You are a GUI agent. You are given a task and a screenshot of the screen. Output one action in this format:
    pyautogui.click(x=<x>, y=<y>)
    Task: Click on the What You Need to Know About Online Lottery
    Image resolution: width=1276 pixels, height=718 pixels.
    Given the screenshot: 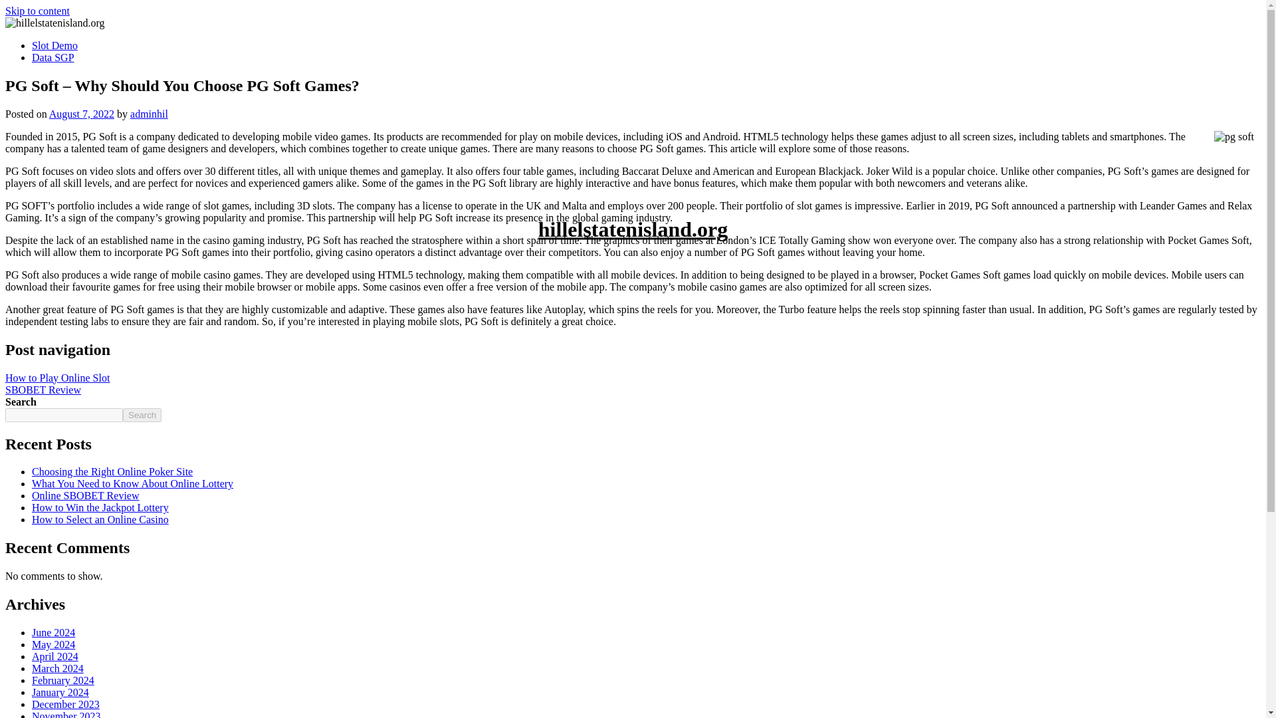 What is the action you would take?
    pyautogui.click(x=133, y=483)
    